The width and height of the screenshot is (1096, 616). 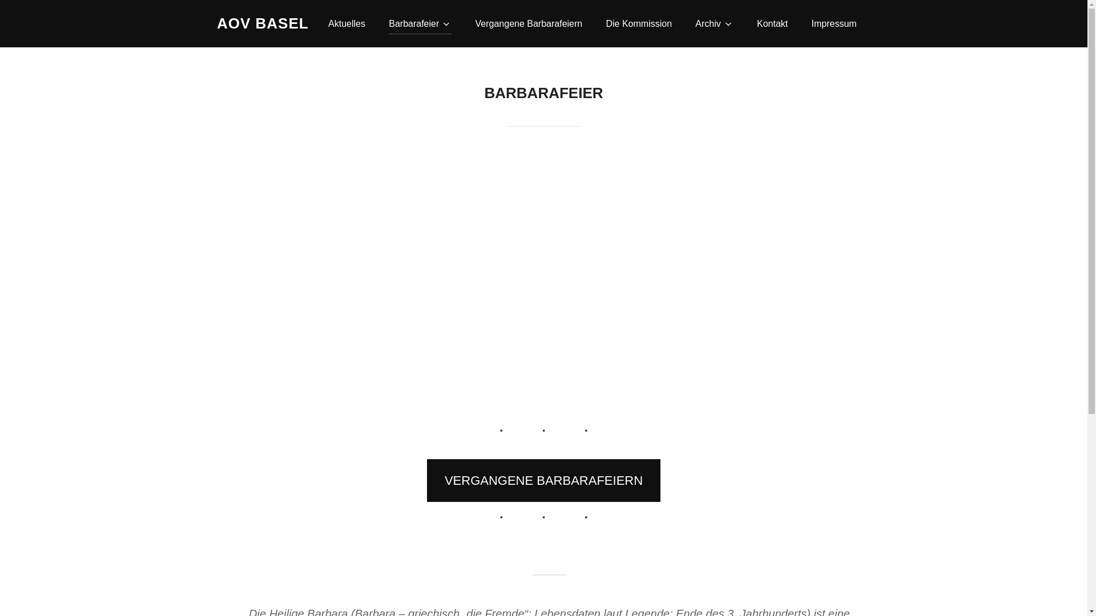 What do you see at coordinates (772, 23) in the screenshot?
I see `Kontakt` at bounding box center [772, 23].